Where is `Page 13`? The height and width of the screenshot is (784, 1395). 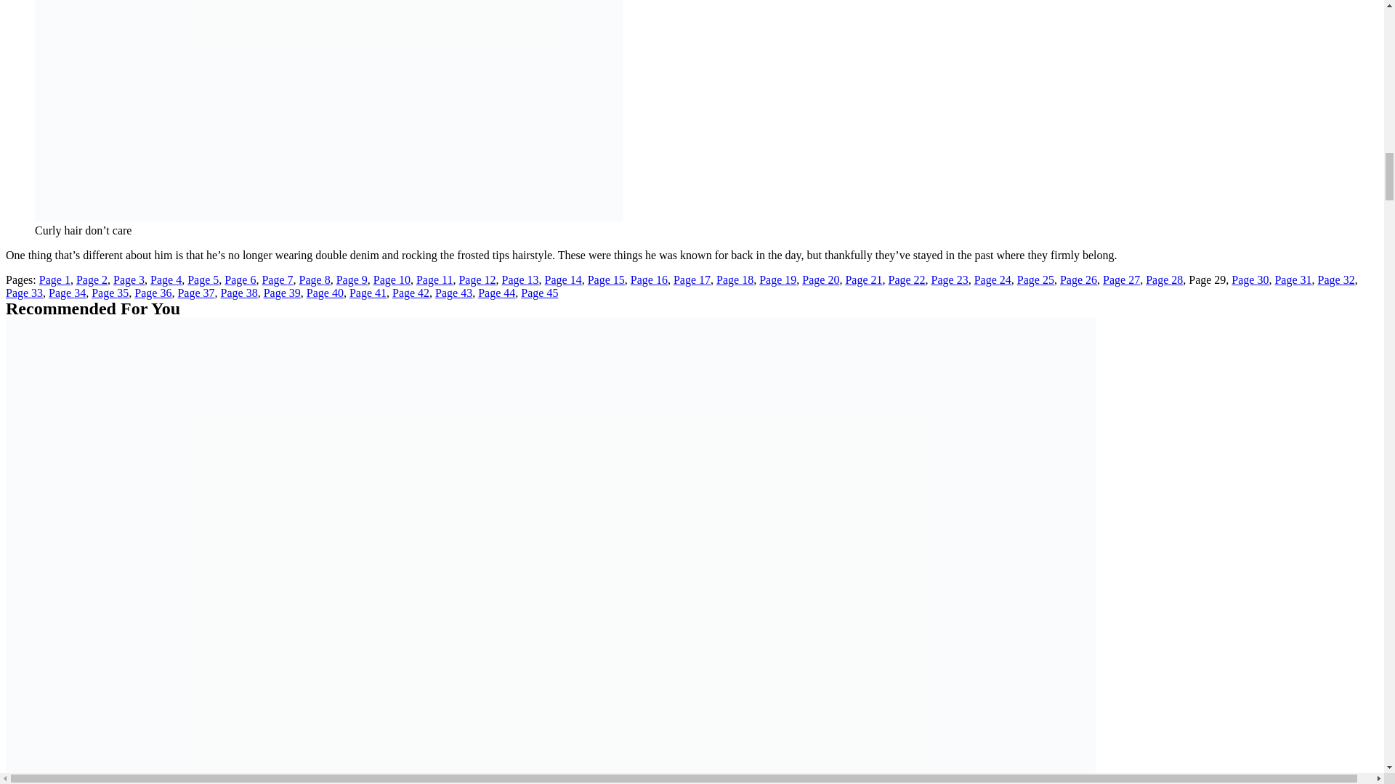 Page 13 is located at coordinates (519, 279).